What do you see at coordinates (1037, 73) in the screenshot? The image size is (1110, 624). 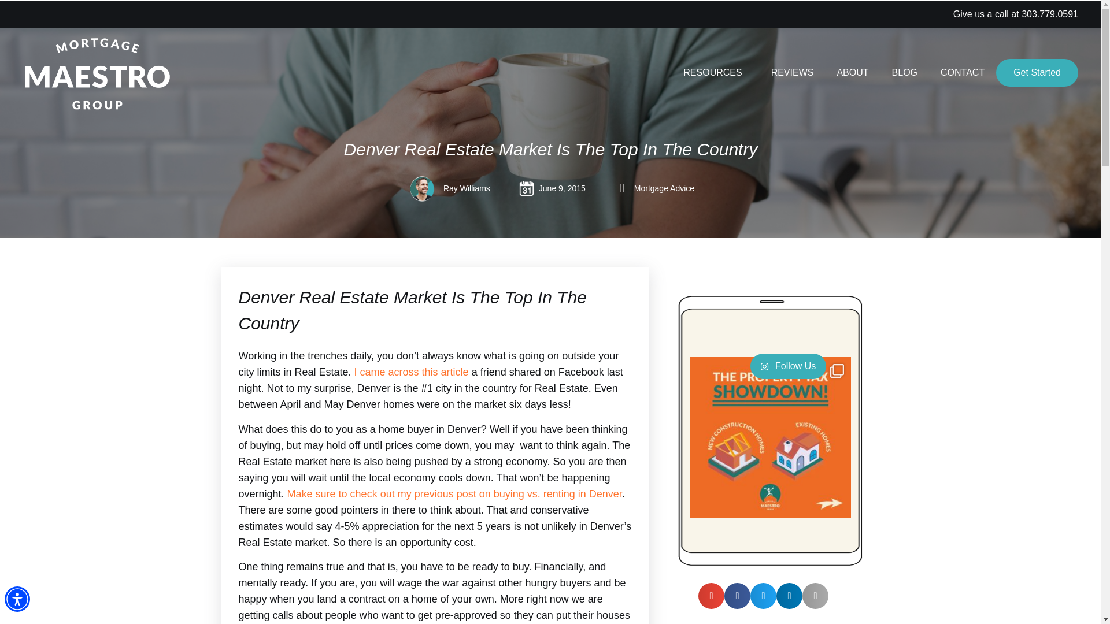 I see `Get Started` at bounding box center [1037, 73].